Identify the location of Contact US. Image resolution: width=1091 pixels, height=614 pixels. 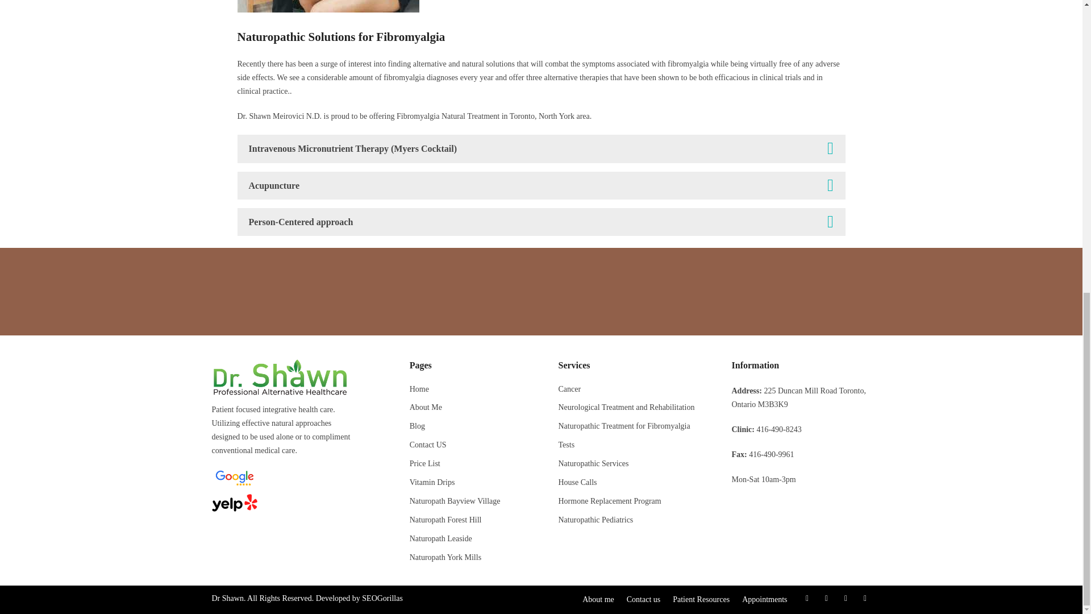
(428, 445).